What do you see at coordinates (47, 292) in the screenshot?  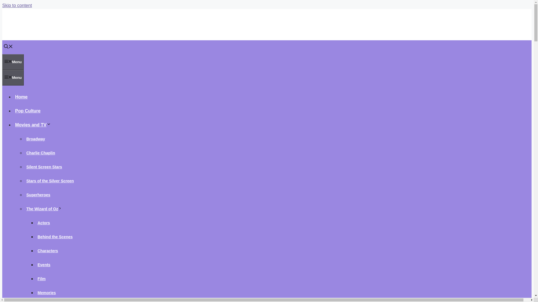 I see `Memories` at bounding box center [47, 292].